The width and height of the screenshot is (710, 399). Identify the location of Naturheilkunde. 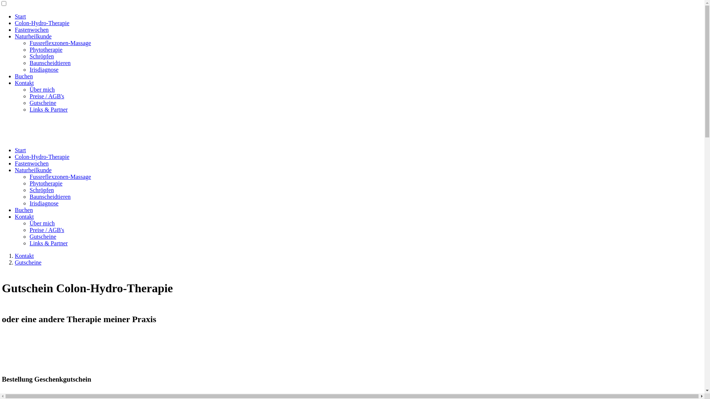
(33, 170).